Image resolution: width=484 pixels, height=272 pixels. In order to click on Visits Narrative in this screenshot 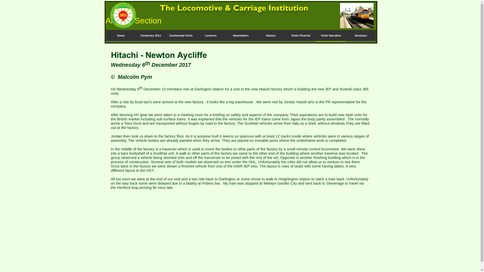, I will do `click(330, 36)`.